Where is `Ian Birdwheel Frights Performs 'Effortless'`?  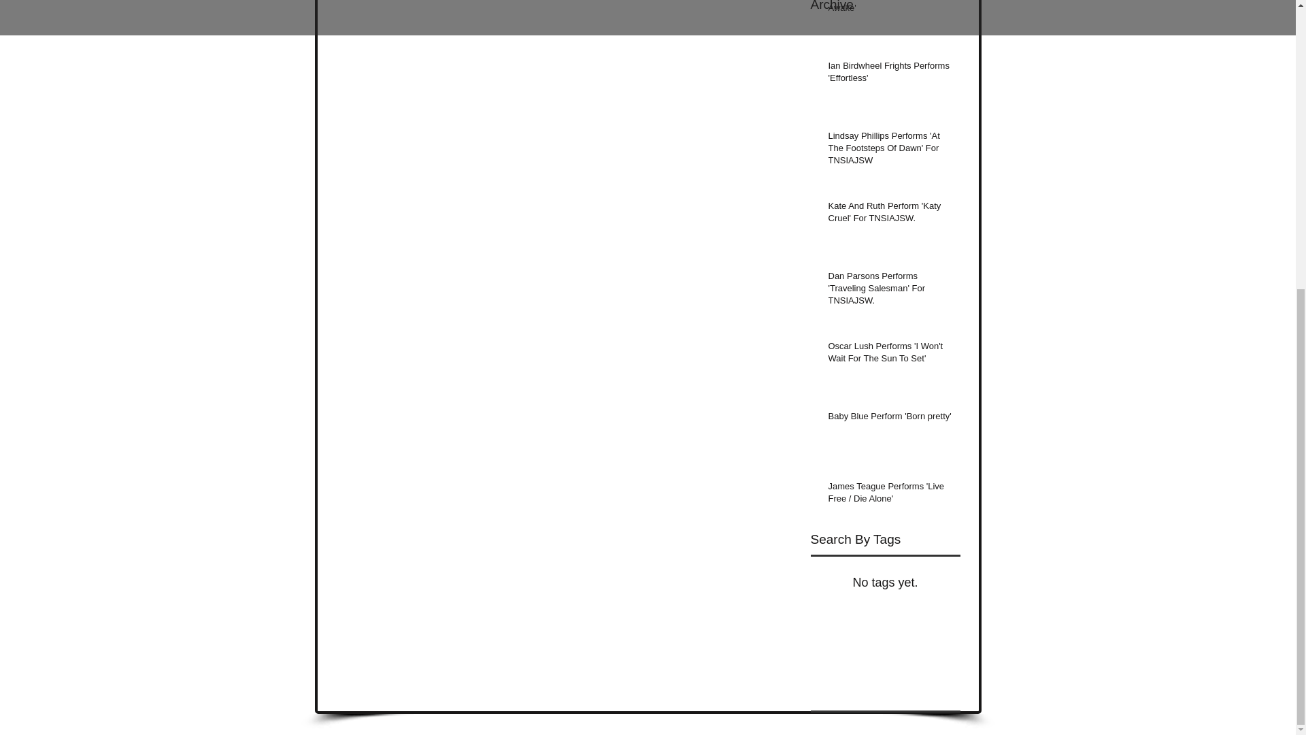
Ian Birdwheel Frights Performs 'Effortless' is located at coordinates (890, 74).